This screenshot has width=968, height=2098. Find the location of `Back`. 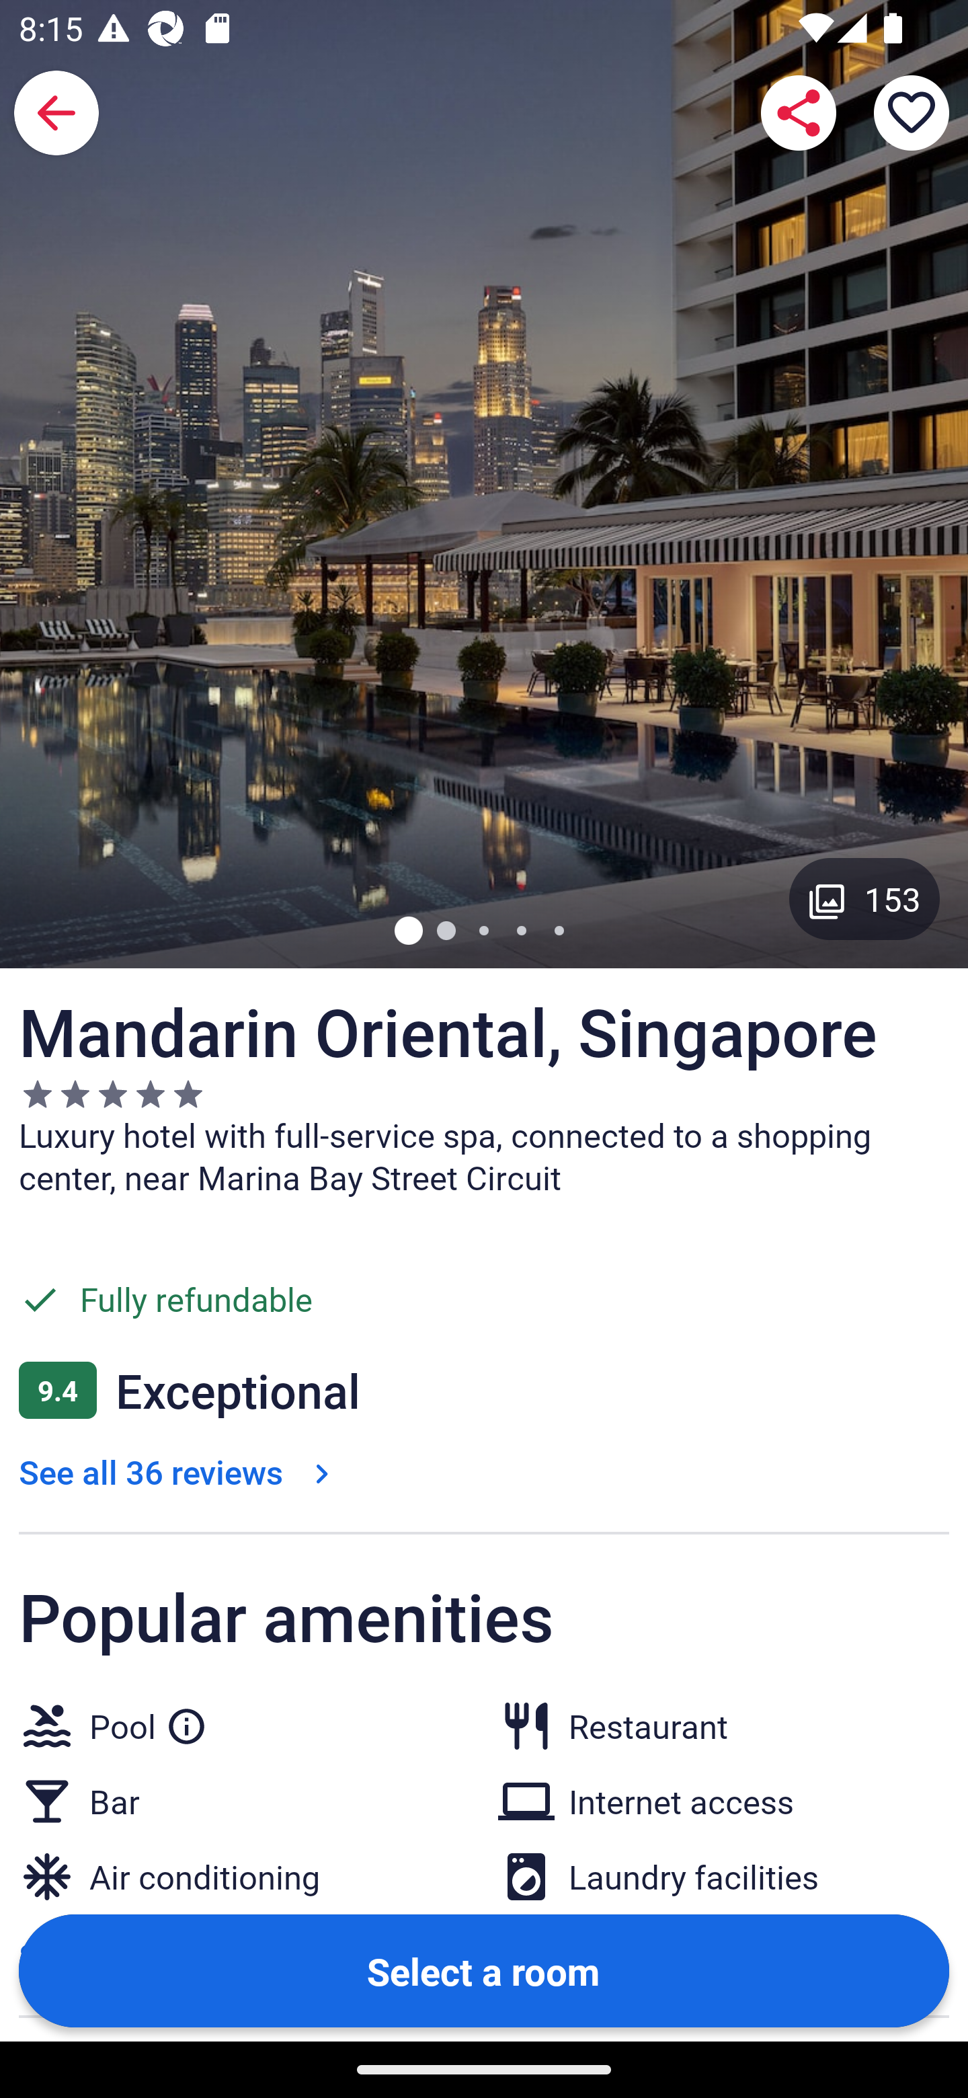

Back is located at coordinates (56, 113).